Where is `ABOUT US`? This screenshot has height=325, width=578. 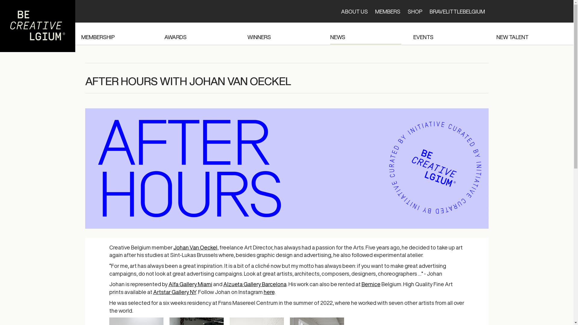
ABOUT US is located at coordinates (354, 11).